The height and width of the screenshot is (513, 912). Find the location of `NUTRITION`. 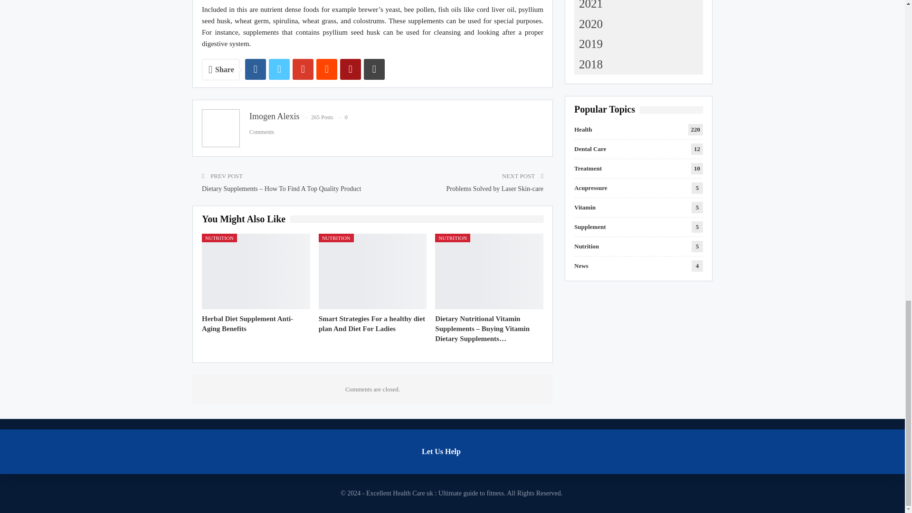

NUTRITION is located at coordinates (336, 237).